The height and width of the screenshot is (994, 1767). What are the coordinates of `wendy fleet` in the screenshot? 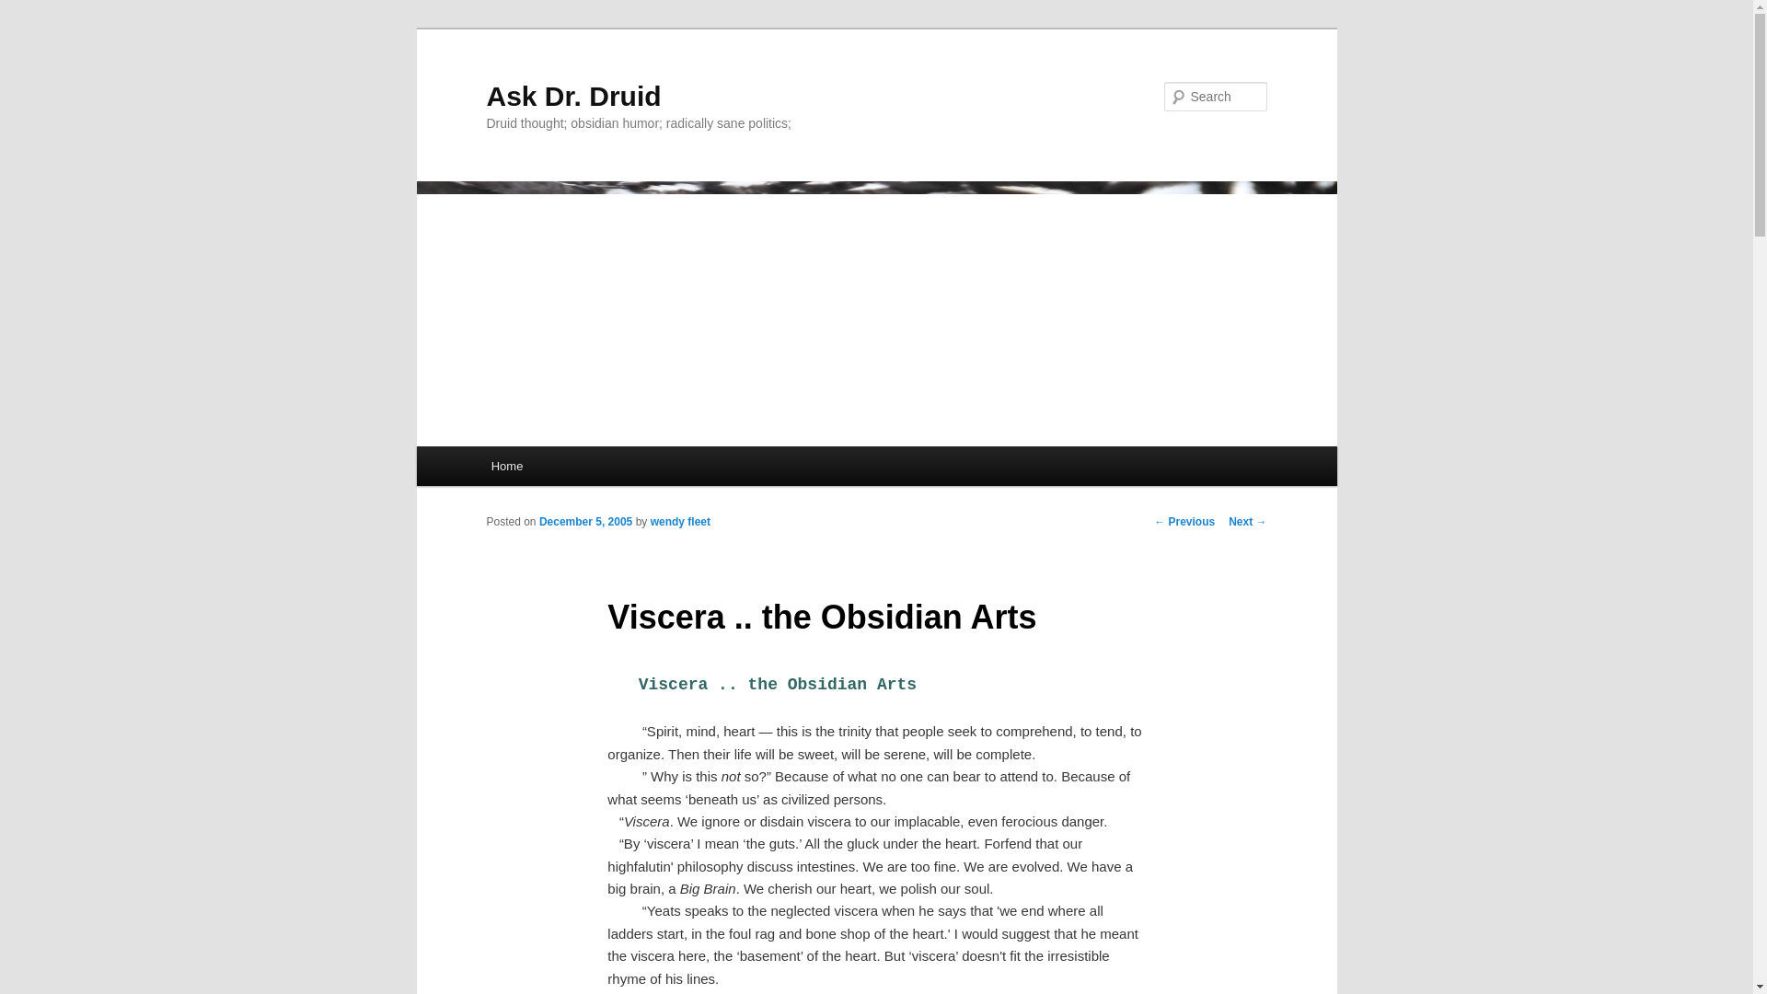 It's located at (679, 521).